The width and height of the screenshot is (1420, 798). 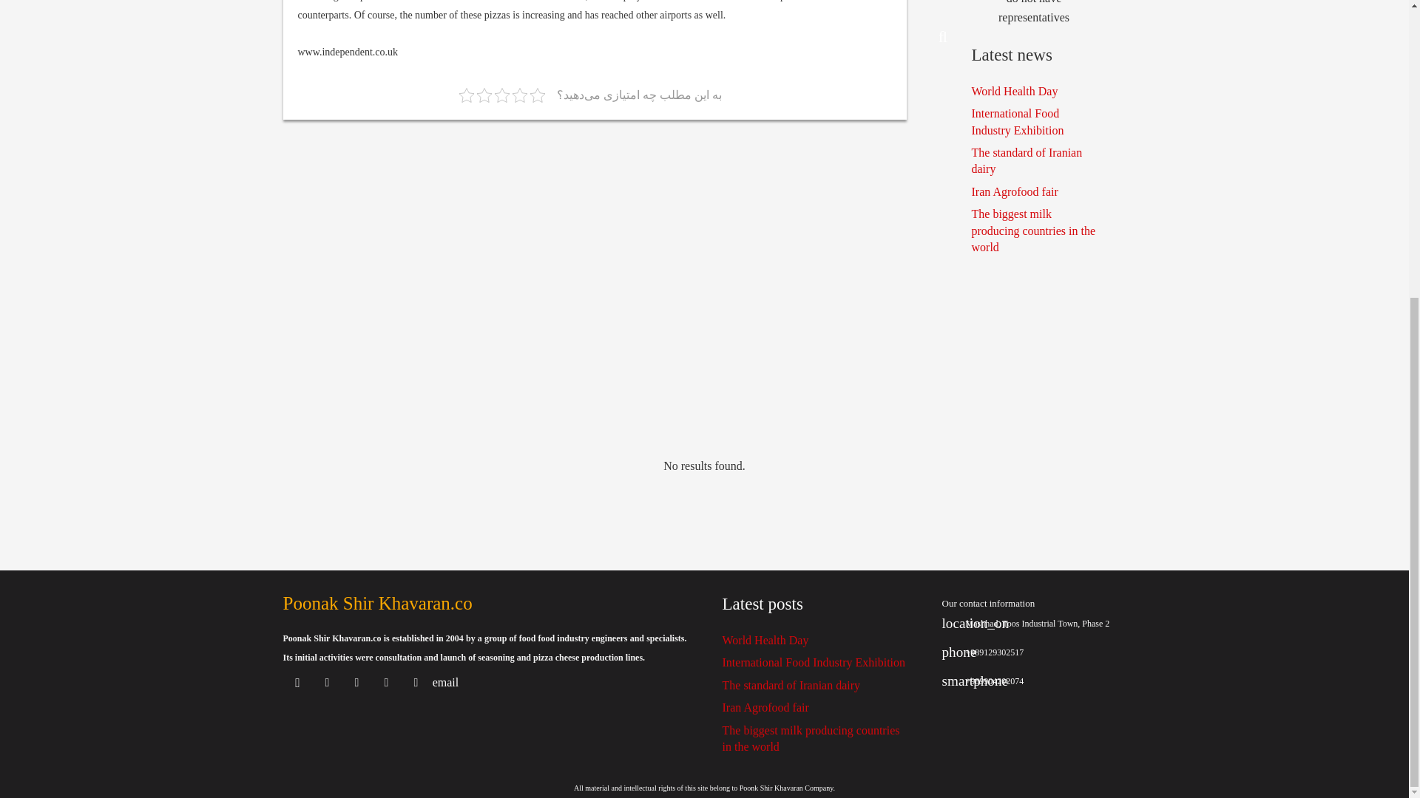 I want to click on WhatsApp, so click(x=415, y=682).